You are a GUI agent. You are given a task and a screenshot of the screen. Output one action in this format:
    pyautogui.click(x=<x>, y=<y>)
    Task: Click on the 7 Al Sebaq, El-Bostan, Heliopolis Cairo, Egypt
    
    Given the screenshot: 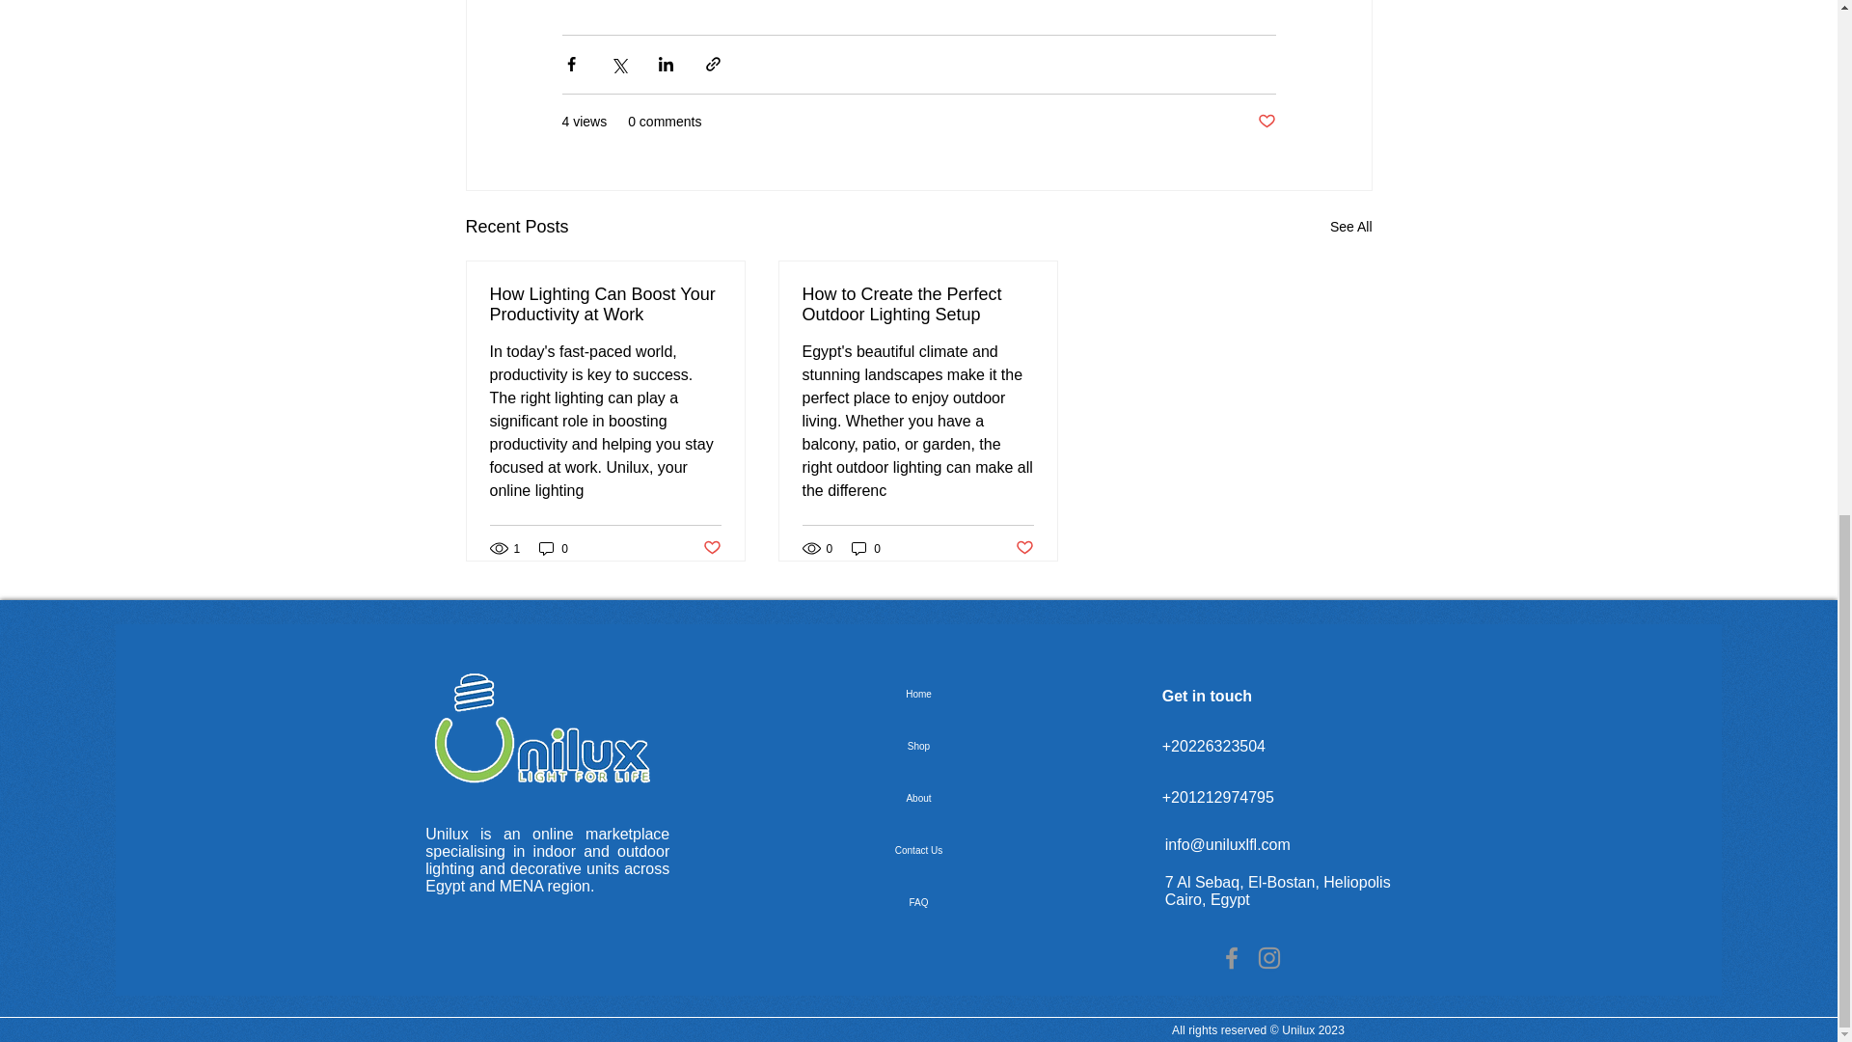 What is the action you would take?
    pyautogui.click(x=1277, y=891)
    